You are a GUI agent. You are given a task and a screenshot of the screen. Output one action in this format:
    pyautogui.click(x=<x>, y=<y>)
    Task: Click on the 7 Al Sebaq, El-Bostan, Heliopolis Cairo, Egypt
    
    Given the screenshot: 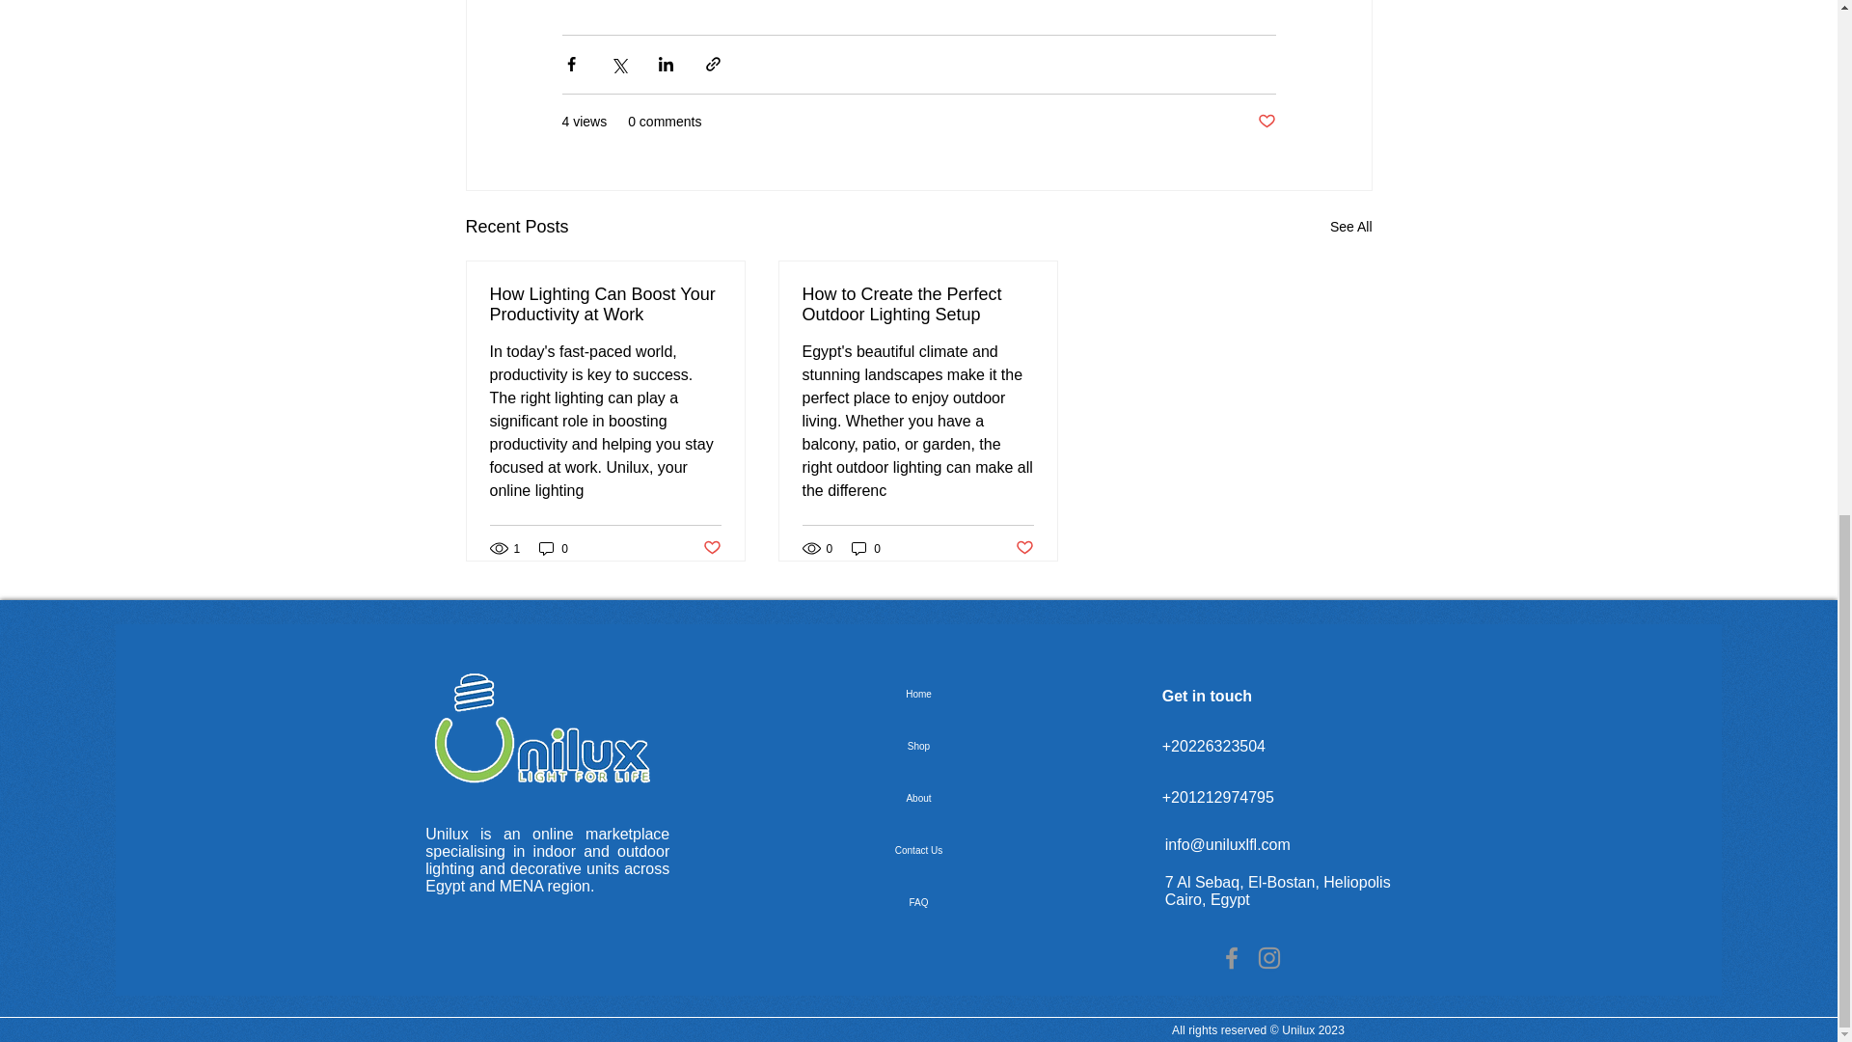 What is the action you would take?
    pyautogui.click(x=1277, y=891)
    